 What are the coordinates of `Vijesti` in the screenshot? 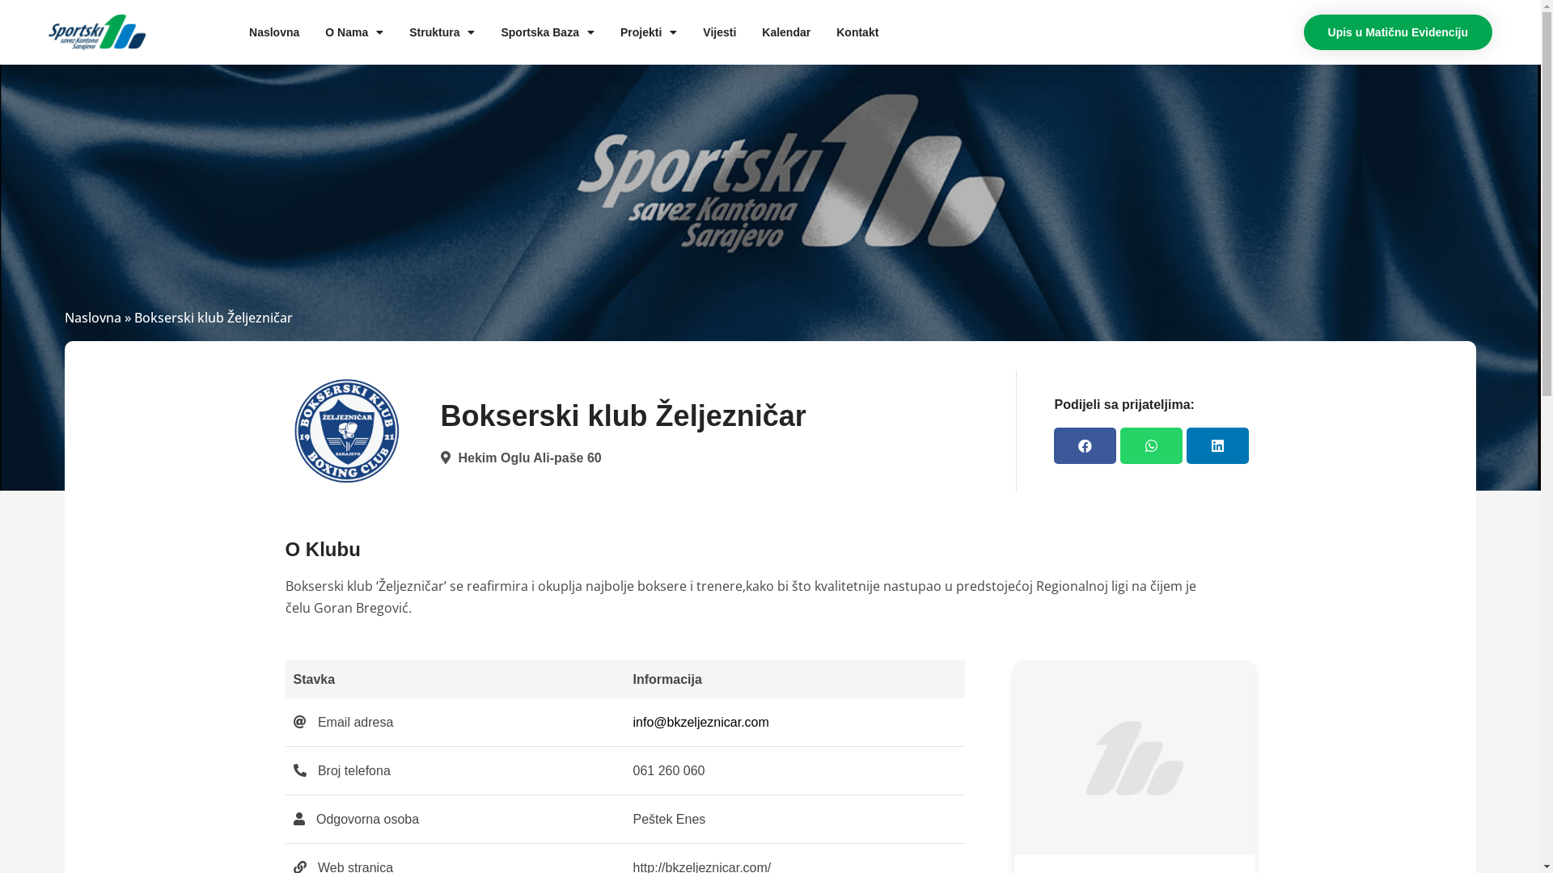 It's located at (720, 32).